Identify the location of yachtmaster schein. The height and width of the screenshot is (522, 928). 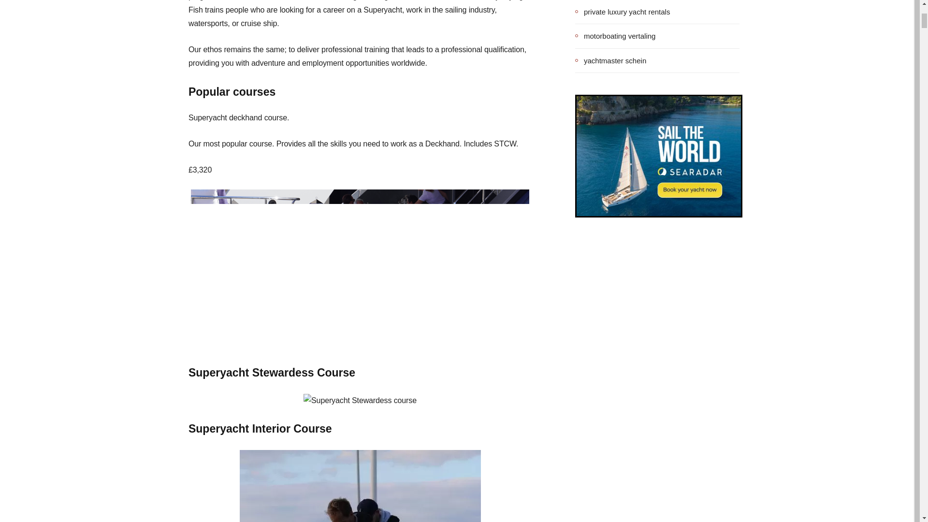
(610, 60).